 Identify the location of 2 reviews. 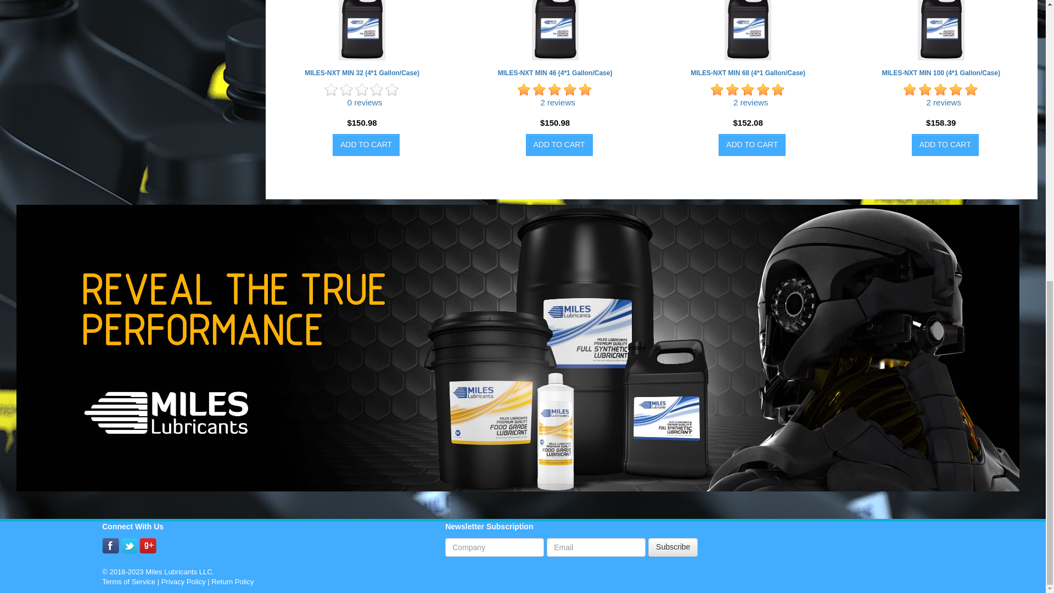
(557, 102).